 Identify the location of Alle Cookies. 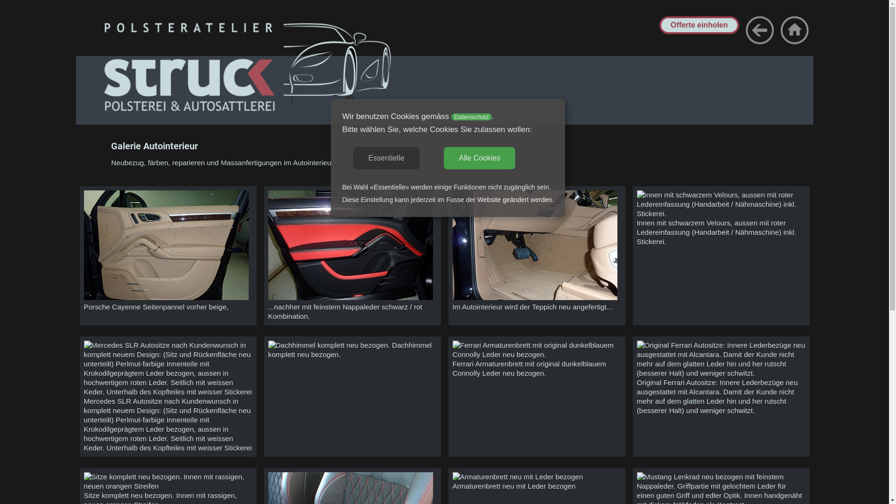
(480, 158).